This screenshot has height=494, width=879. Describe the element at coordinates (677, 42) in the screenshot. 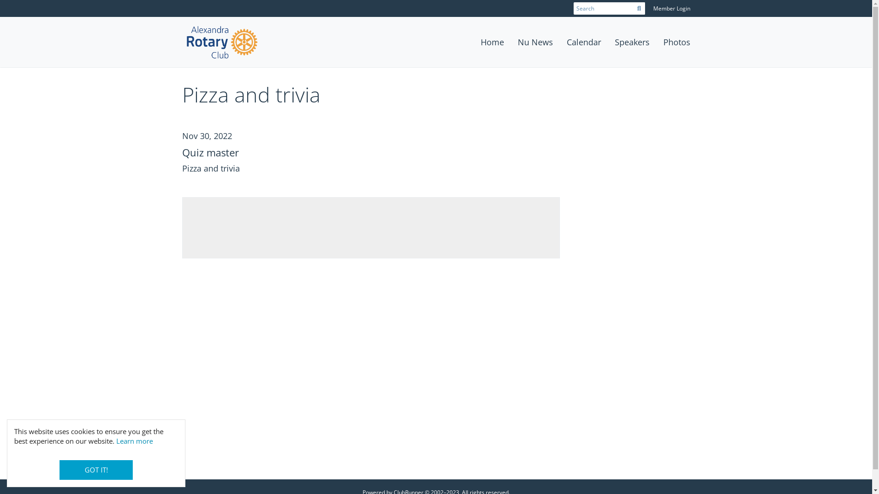

I see `Photos` at that location.